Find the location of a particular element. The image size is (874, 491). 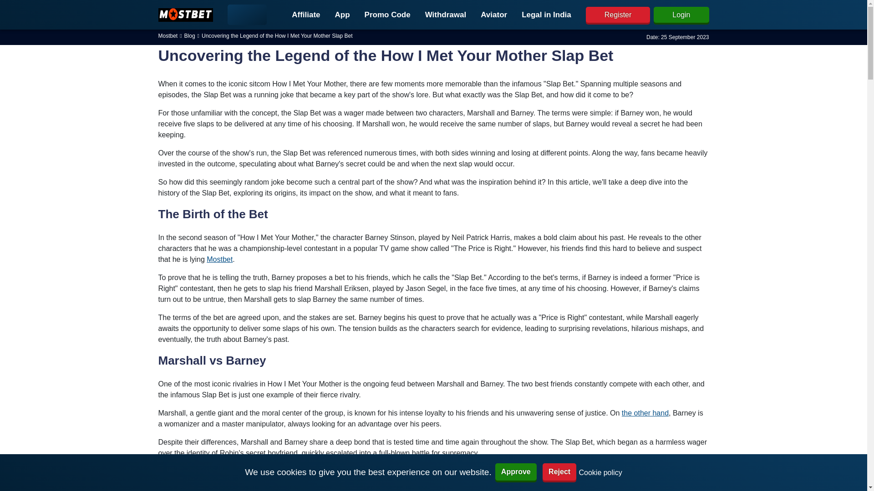

Register is located at coordinates (618, 15).